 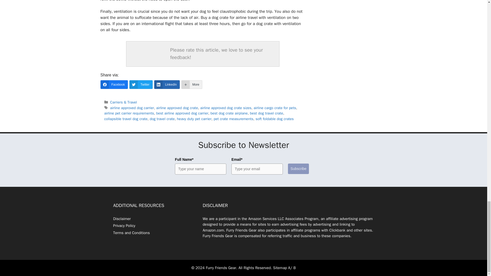 I want to click on dog travel crate, so click(x=162, y=119).